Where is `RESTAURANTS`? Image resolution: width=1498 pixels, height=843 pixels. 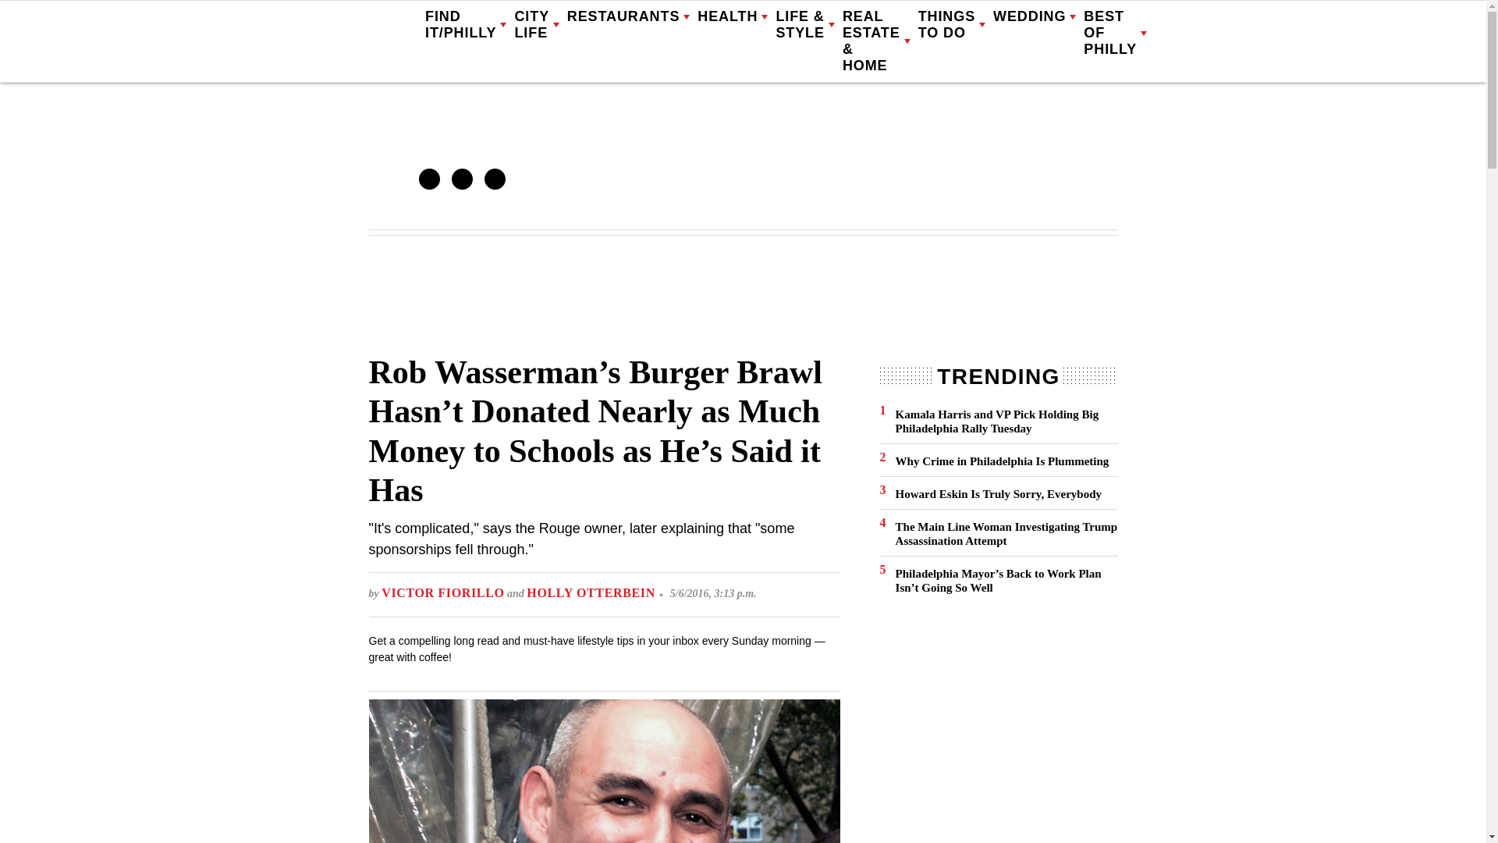 RESTAURANTS is located at coordinates (629, 17).